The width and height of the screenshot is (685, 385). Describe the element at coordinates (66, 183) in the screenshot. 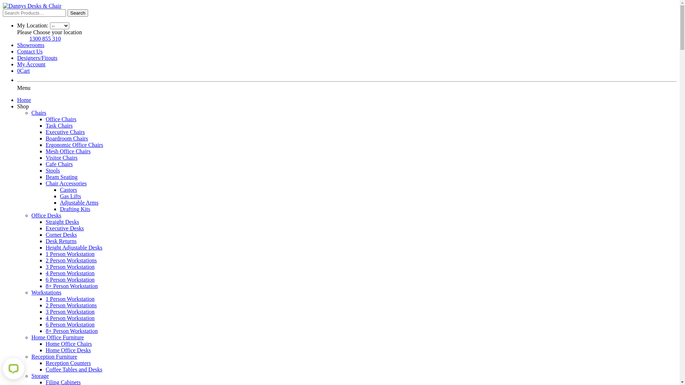

I see `Chair Accessories` at that location.